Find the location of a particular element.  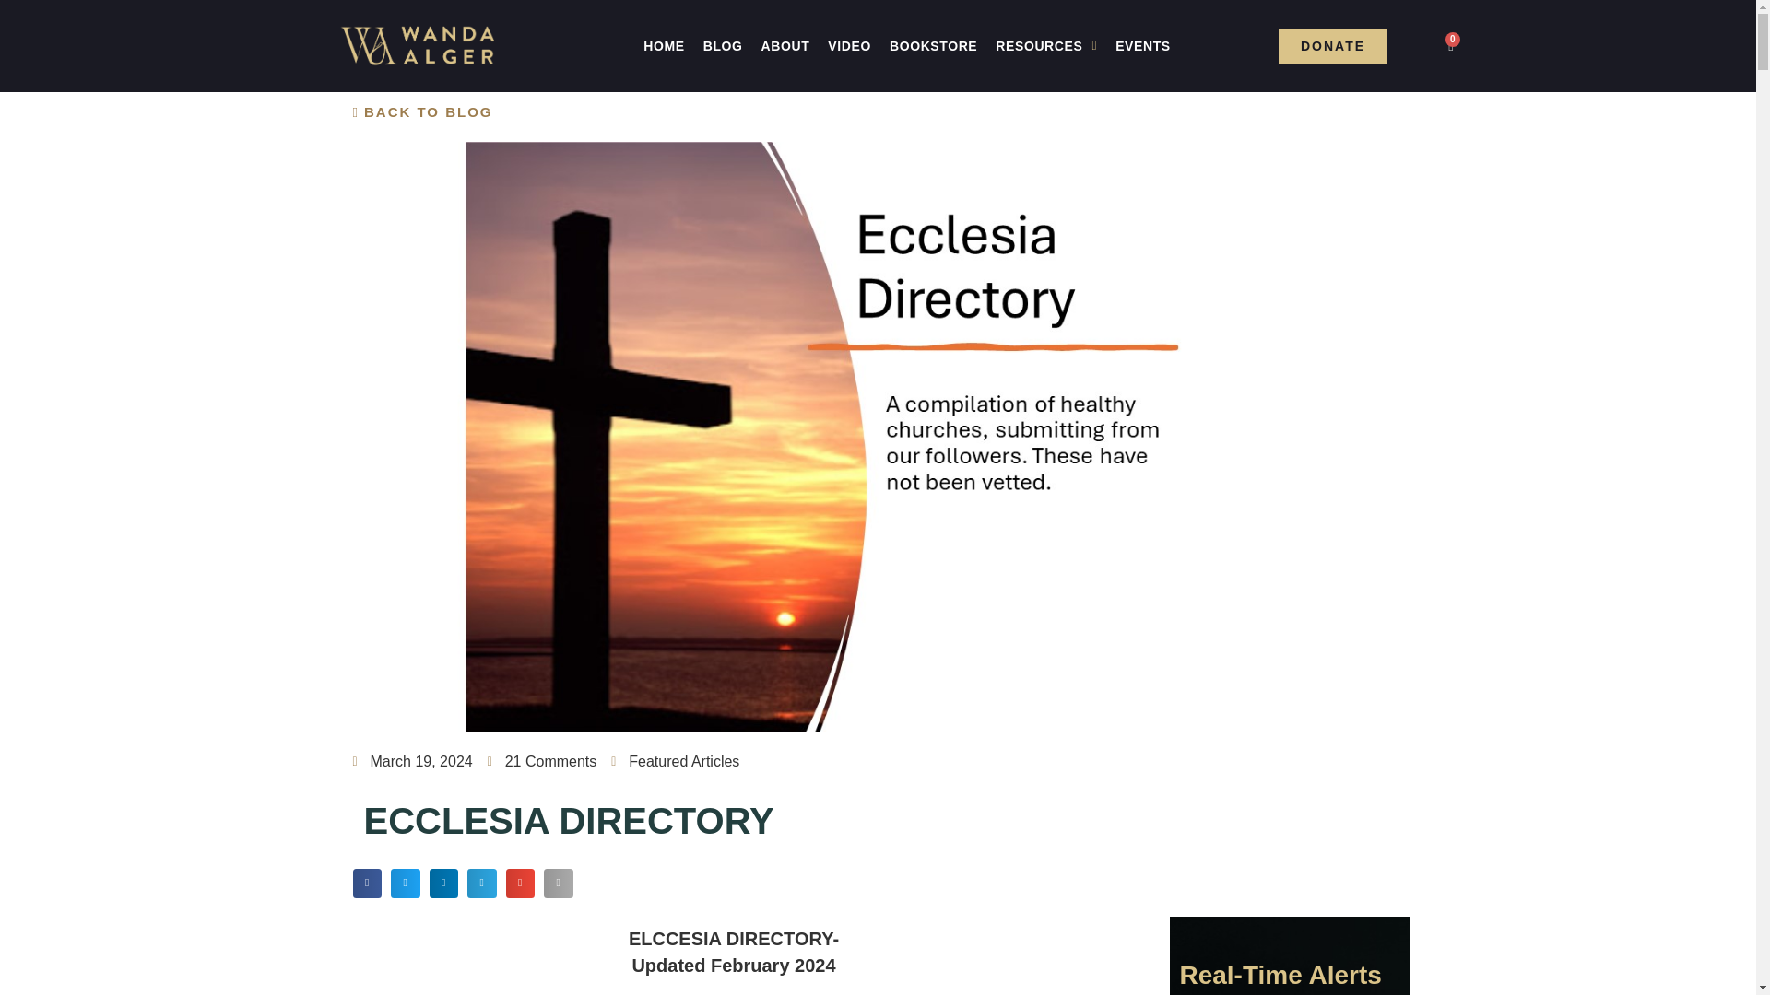

HOME is located at coordinates (664, 46).